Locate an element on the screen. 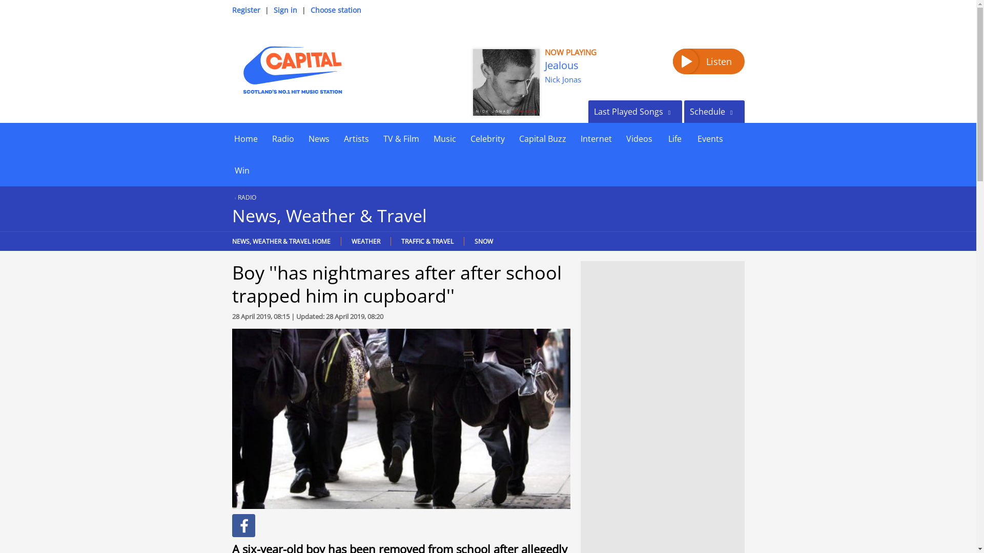  Events is located at coordinates (709, 138).